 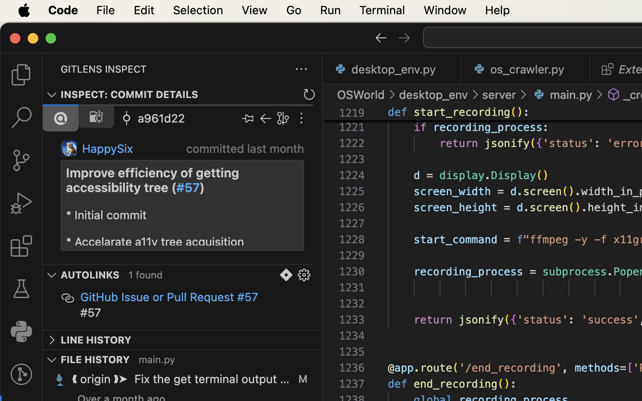 I want to click on committed, so click(x=215, y=149).